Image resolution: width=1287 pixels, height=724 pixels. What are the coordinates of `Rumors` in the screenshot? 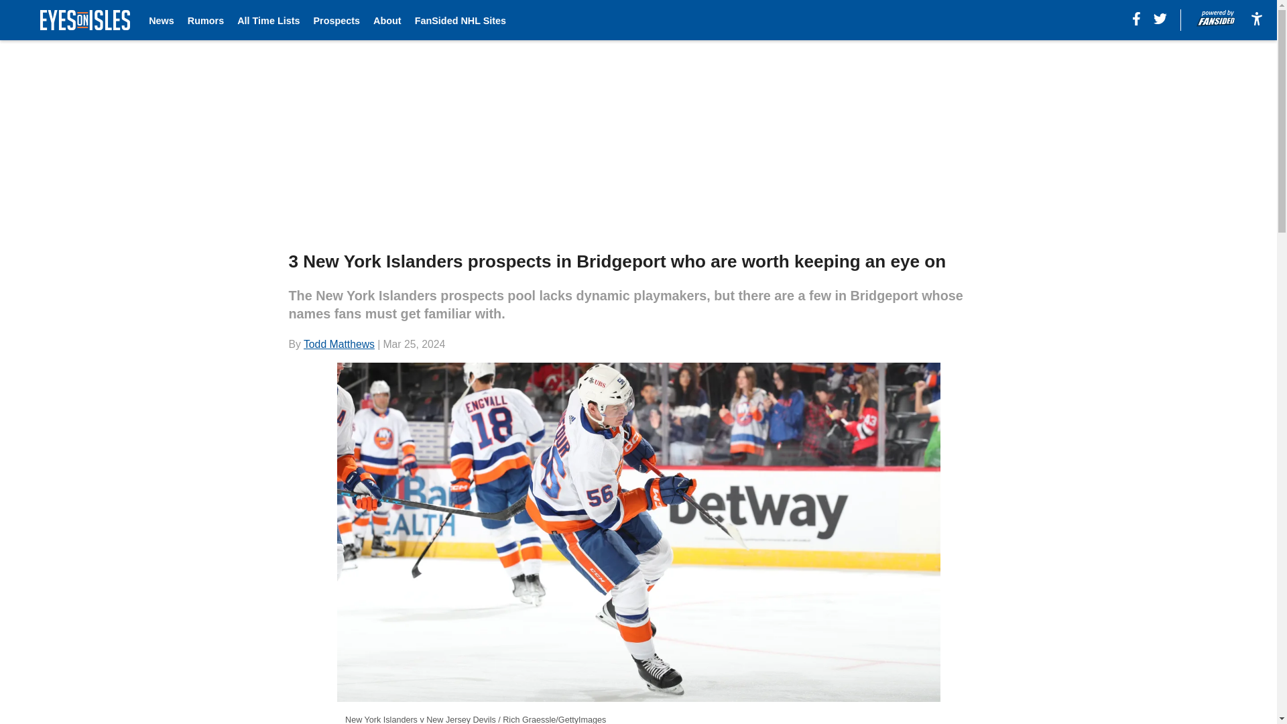 It's located at (206, 20).